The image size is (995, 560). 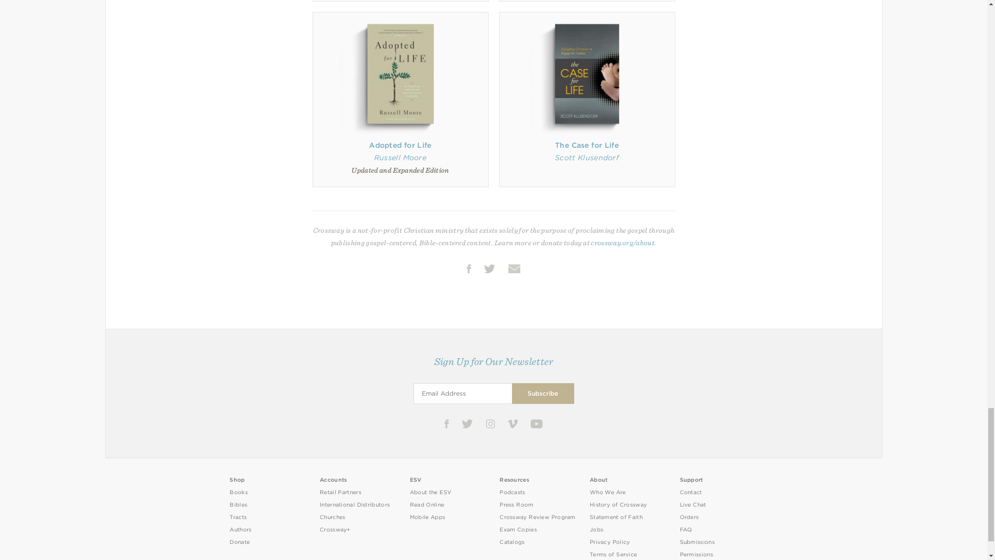 What do you see at coordinates (587, 145) in the screenshot?
I see `The Case for Life` at bounding box center [587, 145].